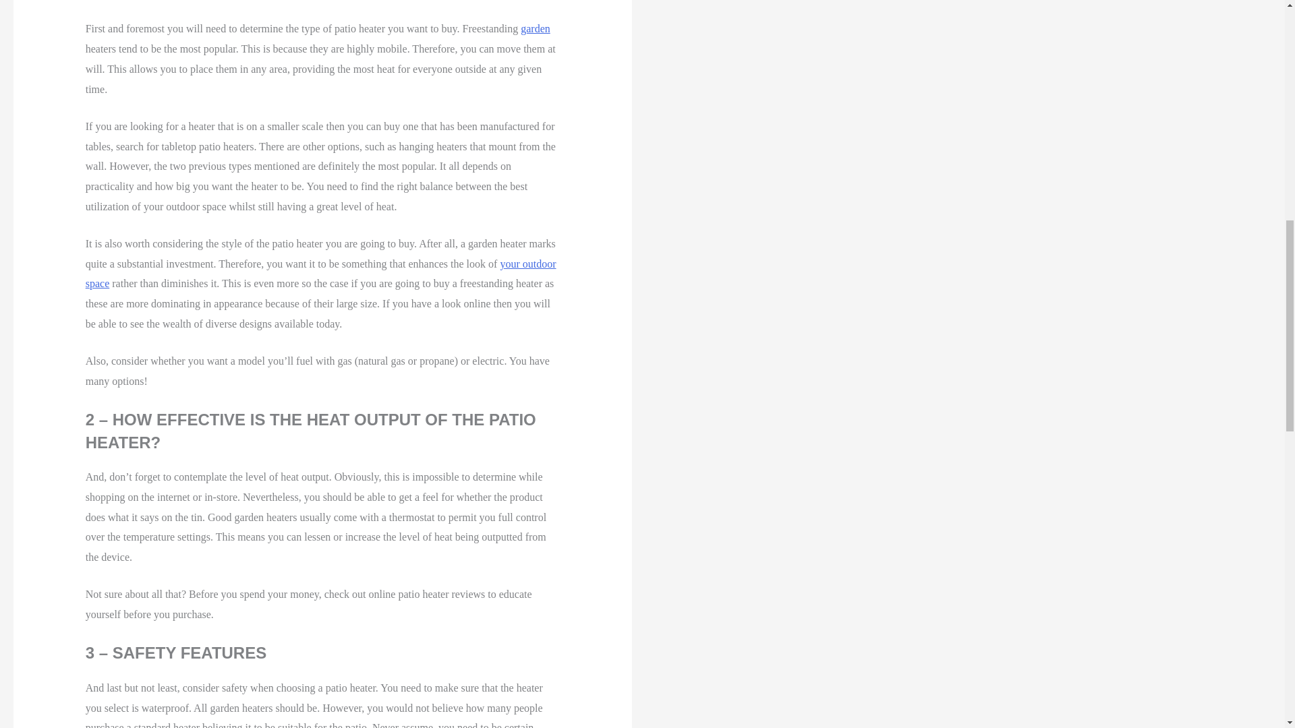 The image size is (1295, 728). Describe the element at coordinates (536, 28) in the screenshot. I see `garden` at that location.